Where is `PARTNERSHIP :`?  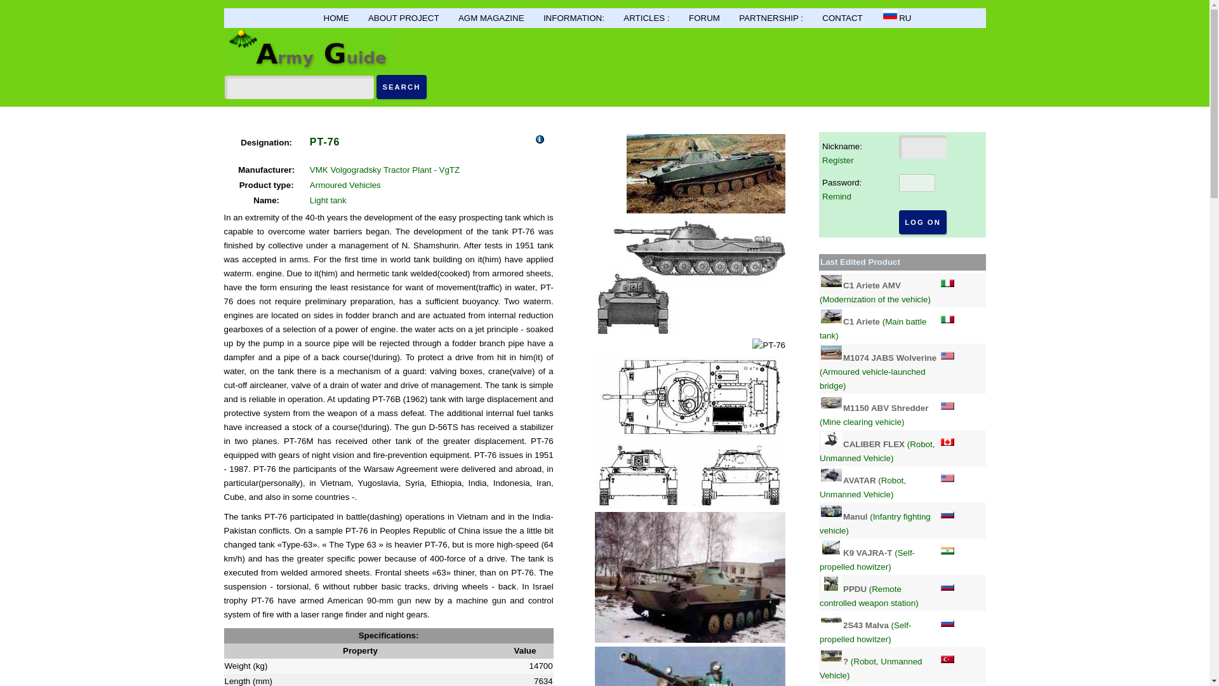
PARTNERSHIP : is located at coordinates (771, 18).